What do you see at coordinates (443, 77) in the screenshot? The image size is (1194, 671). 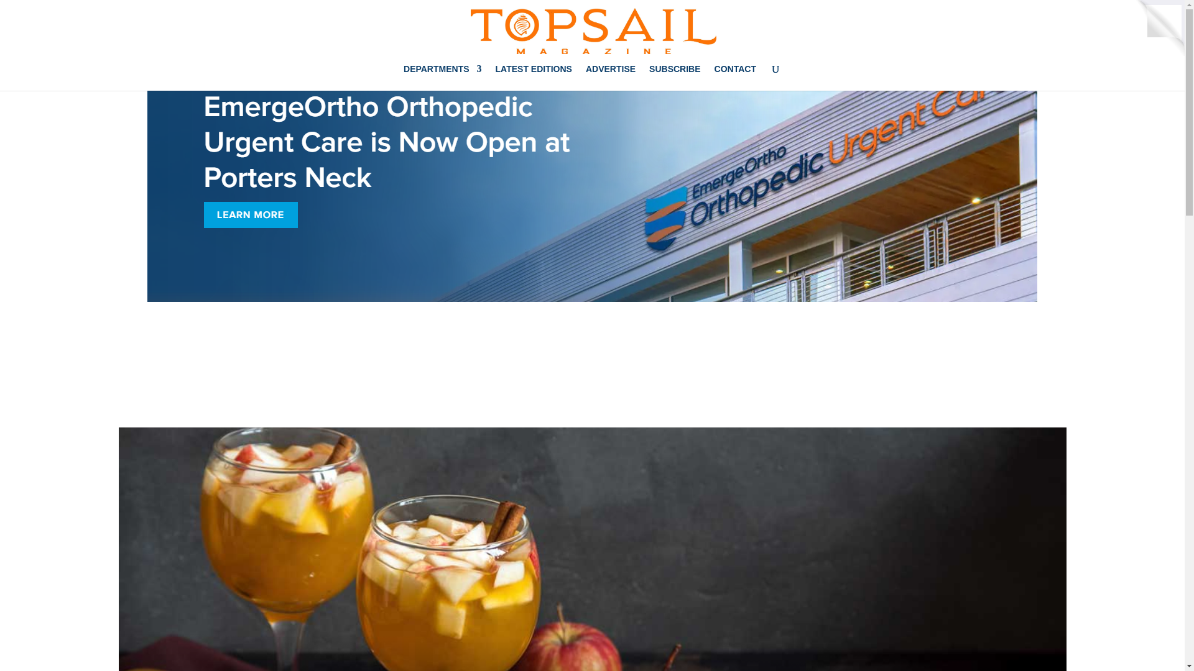 I see `DEPARTMENTS` at bounding box center [443, 77].